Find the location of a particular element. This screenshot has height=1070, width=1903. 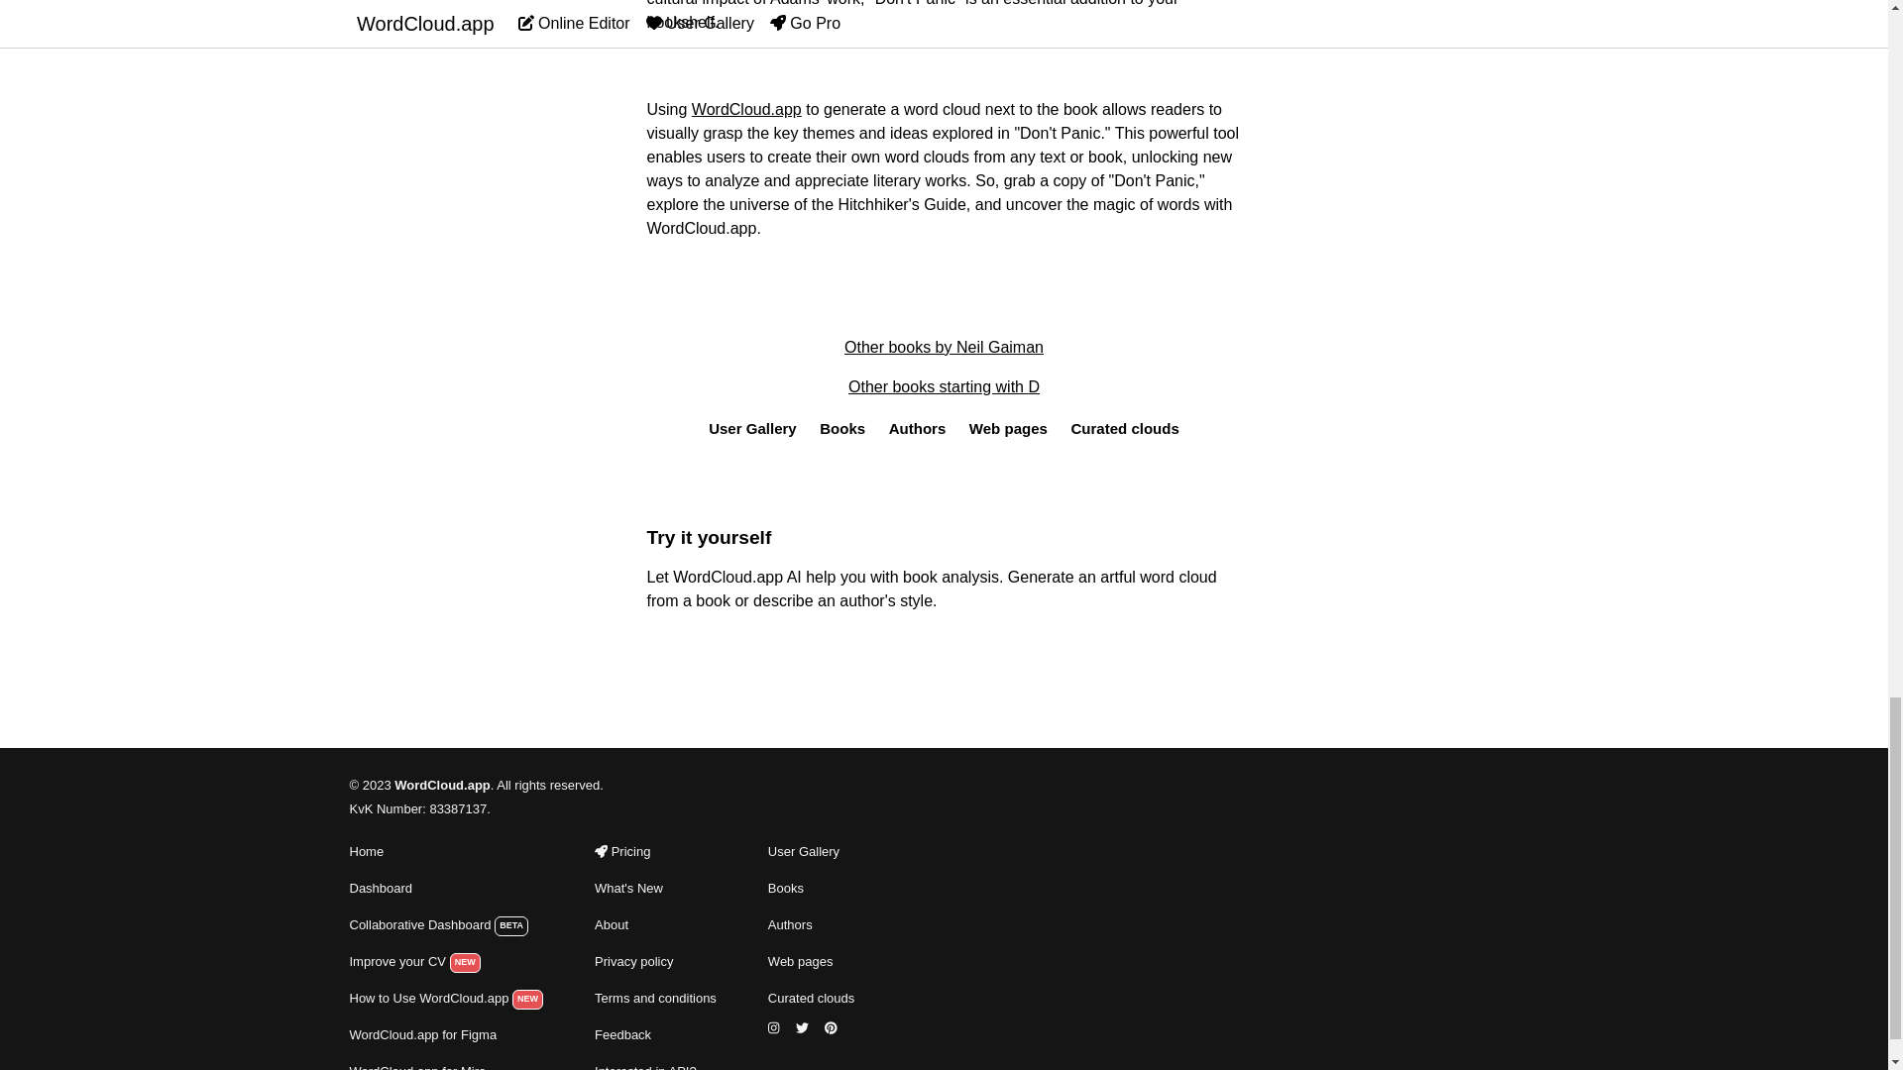

Start now is located at coordinates (944, 652).